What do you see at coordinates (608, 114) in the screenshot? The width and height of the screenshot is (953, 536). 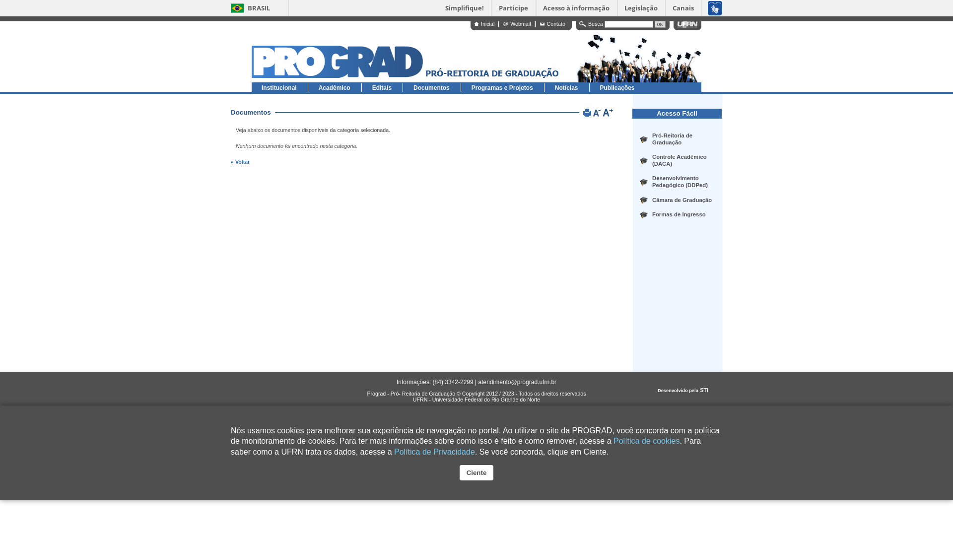 I see `Aumentar fonte` at bounding box center [608, 114].